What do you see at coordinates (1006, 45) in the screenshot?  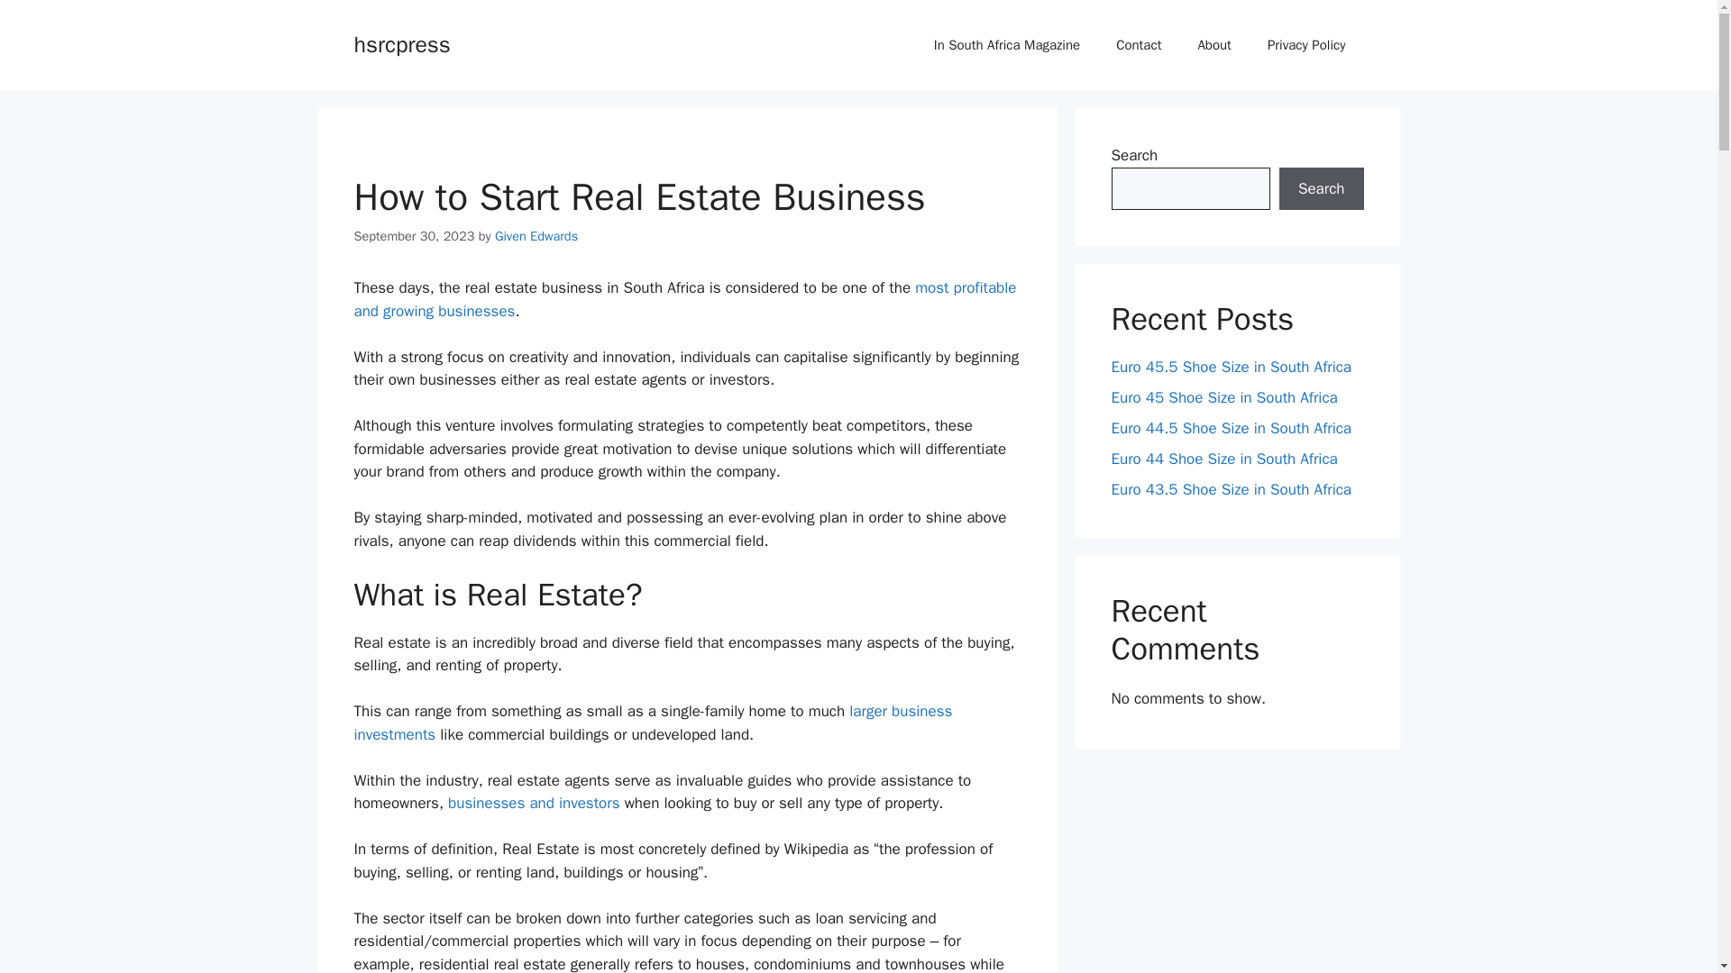 I see `In South Africa Magazine` at bounding box center [1006, 45].